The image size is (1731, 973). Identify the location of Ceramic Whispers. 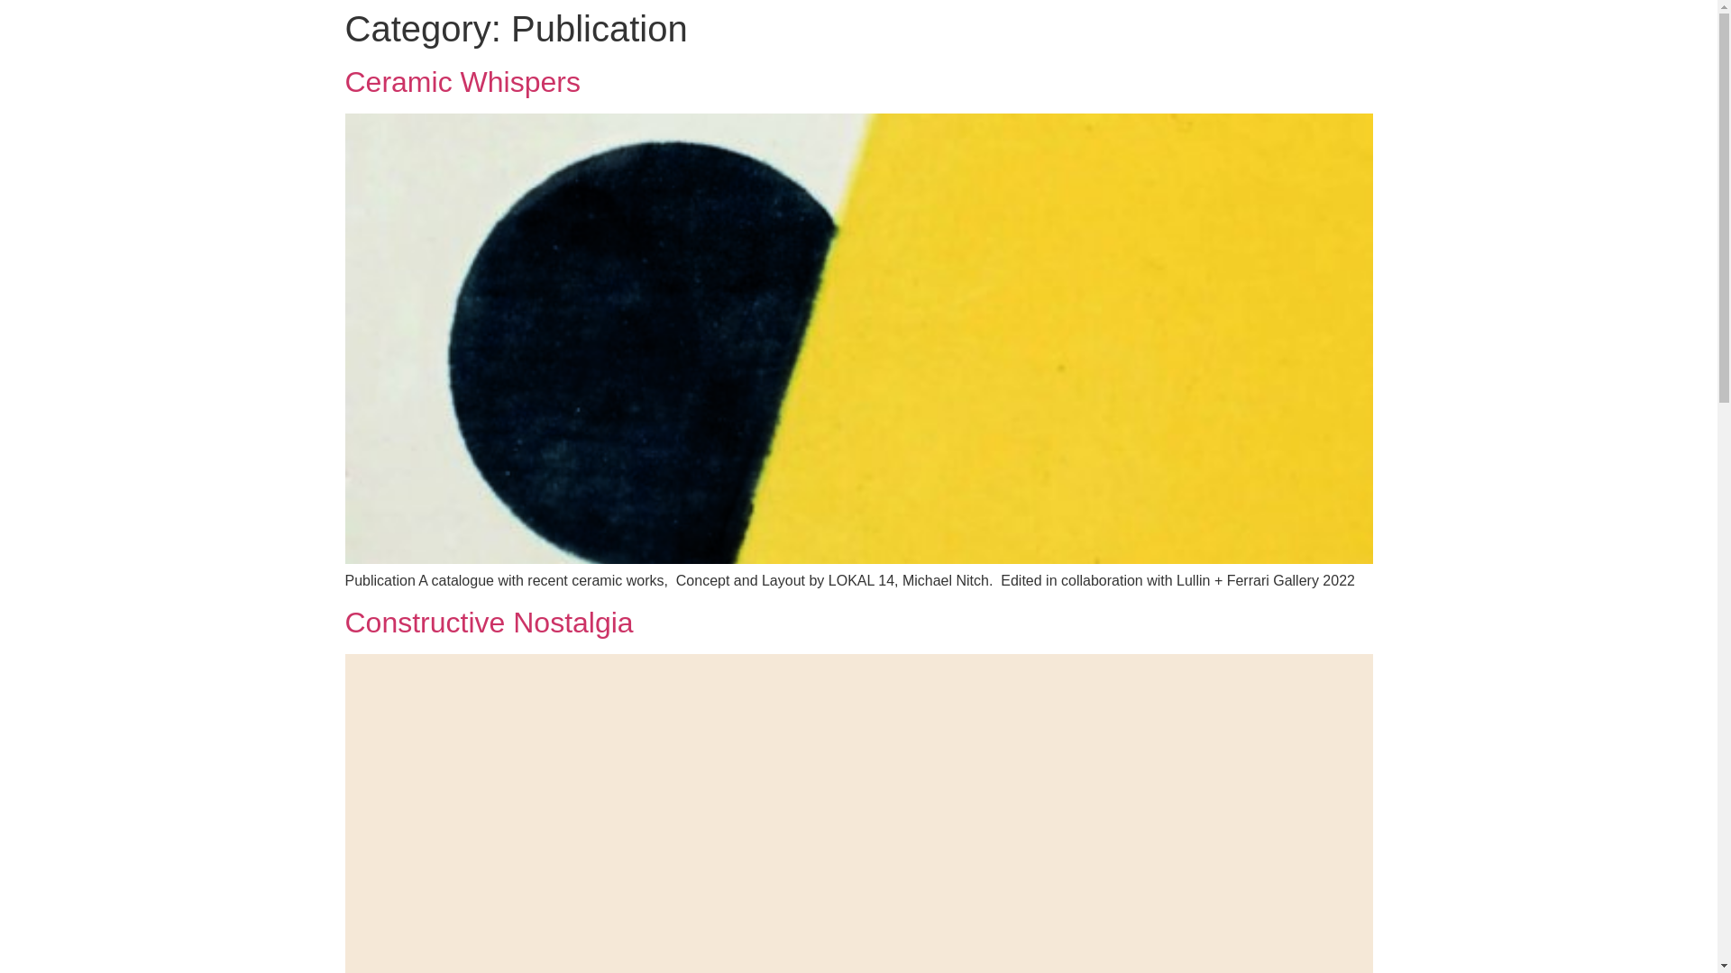
(462, 82).